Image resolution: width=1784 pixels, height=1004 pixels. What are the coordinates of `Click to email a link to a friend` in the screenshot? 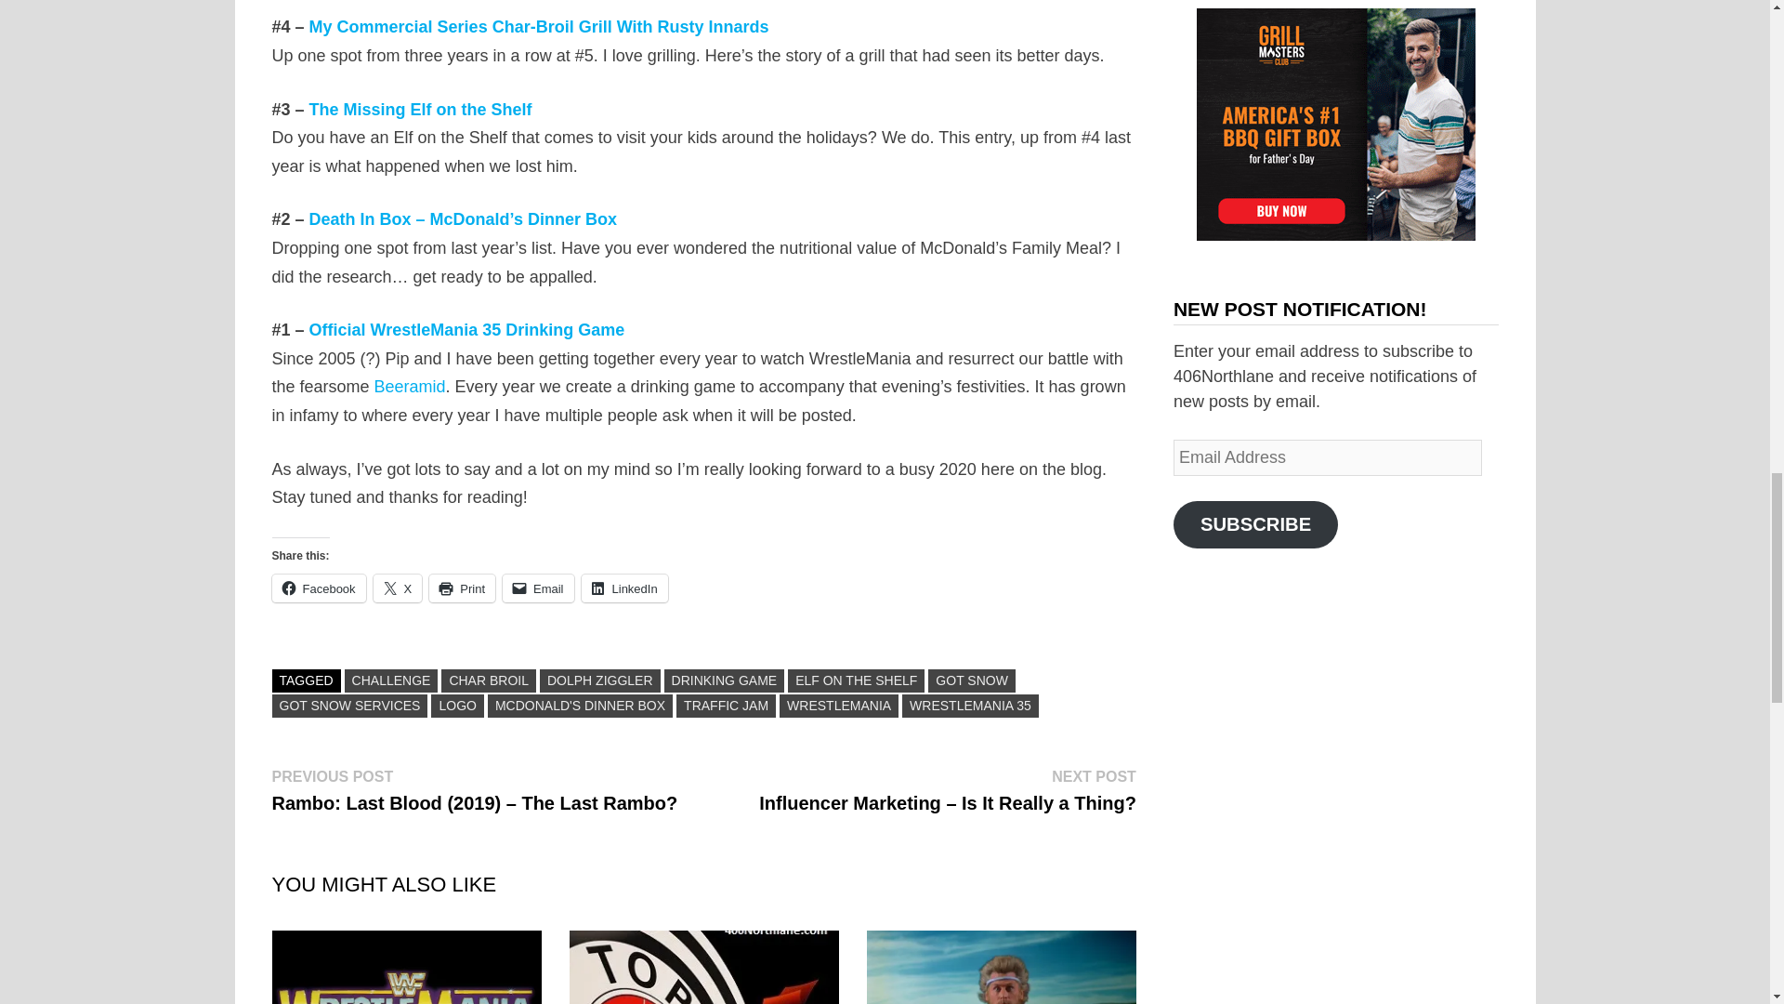 It's located at (539, 588).